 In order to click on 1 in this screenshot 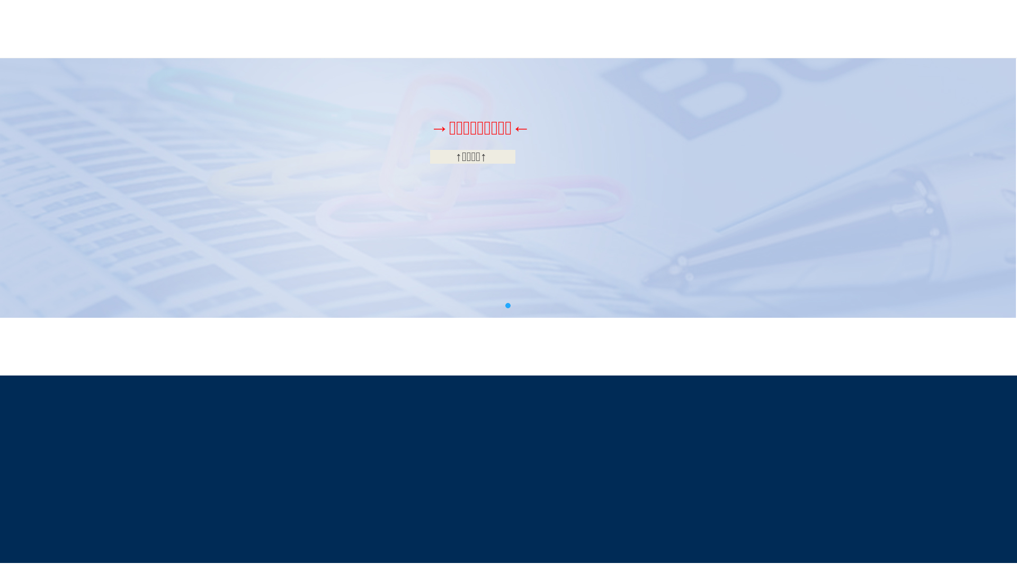, I will do `click(507, 306)`.